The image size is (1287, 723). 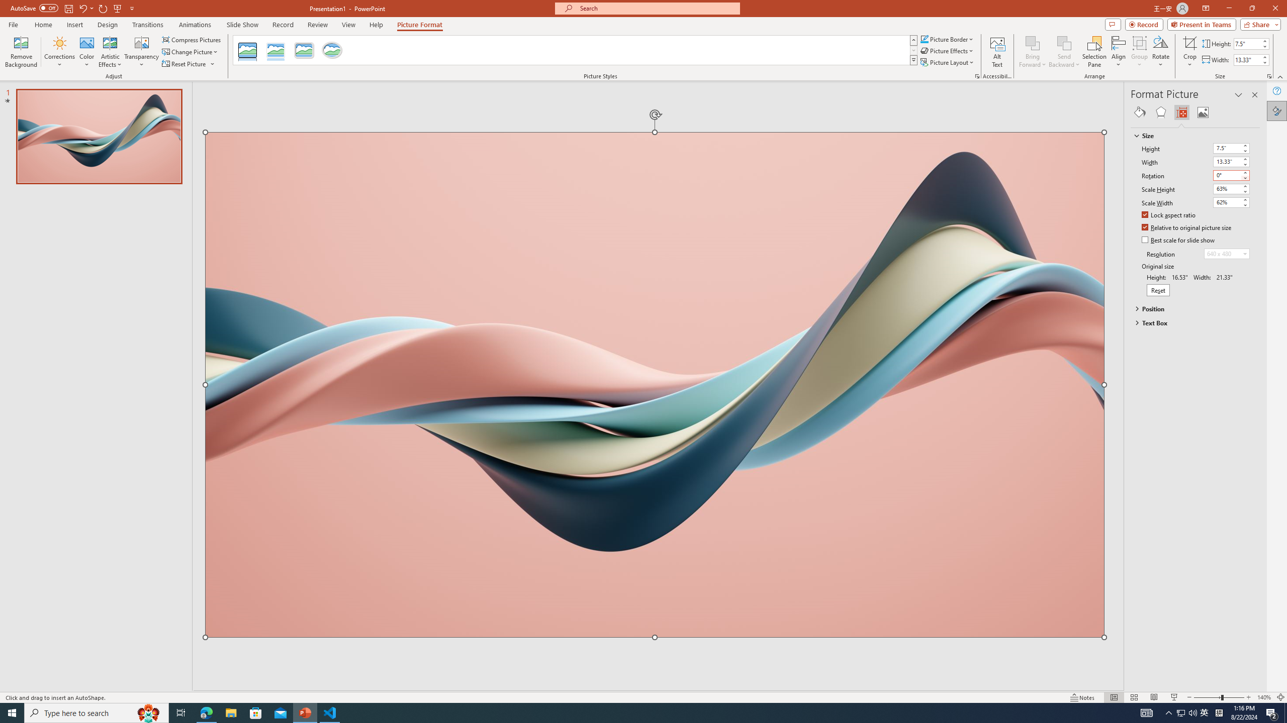 I want to click on Relative to original picture size, so click(x=1187, y=228).